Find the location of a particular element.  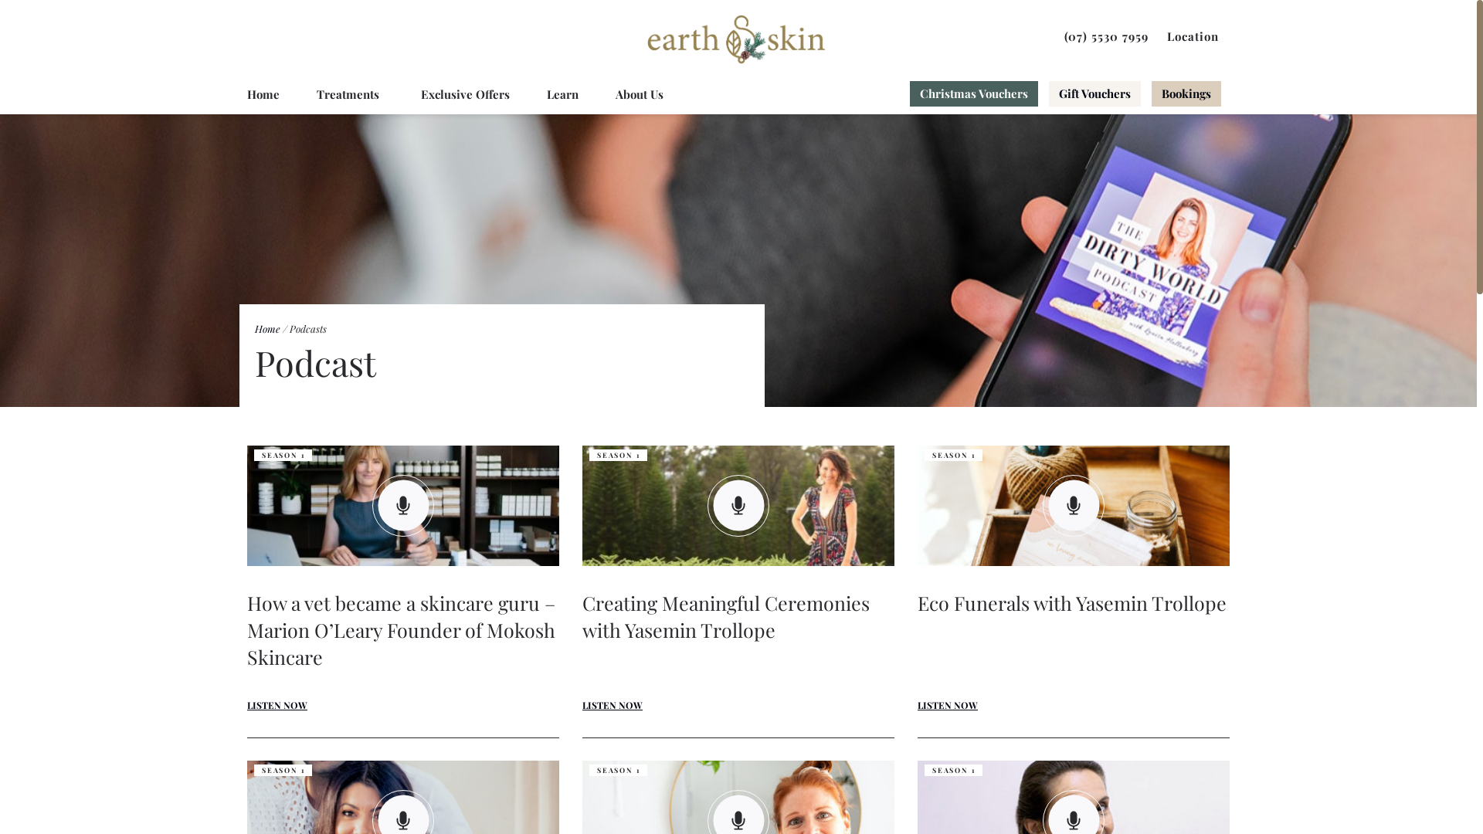

Treatments is located at coordinates (351, 94).